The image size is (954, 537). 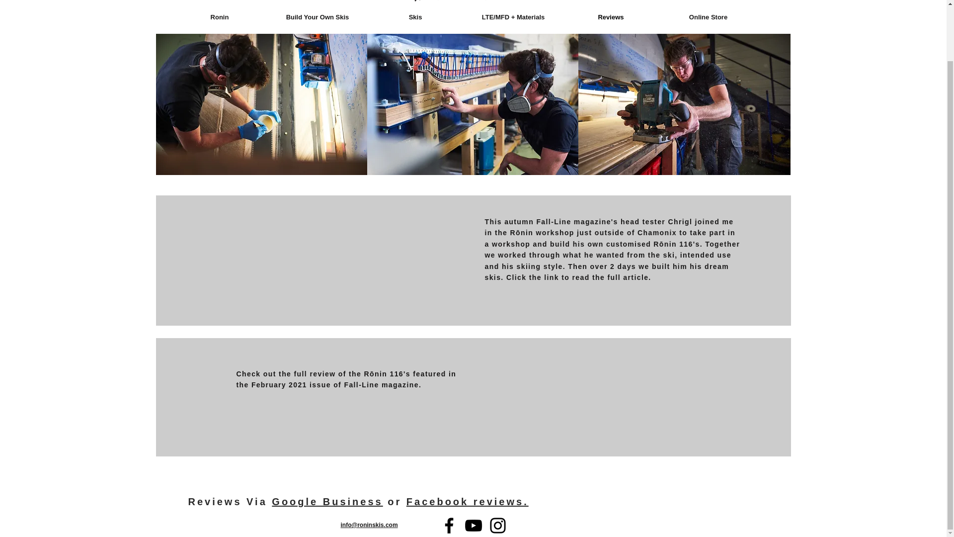 What do you see at coordinates (327, 501) in the screenshot?
I see `Google Business` at bounding box center [327, 501].